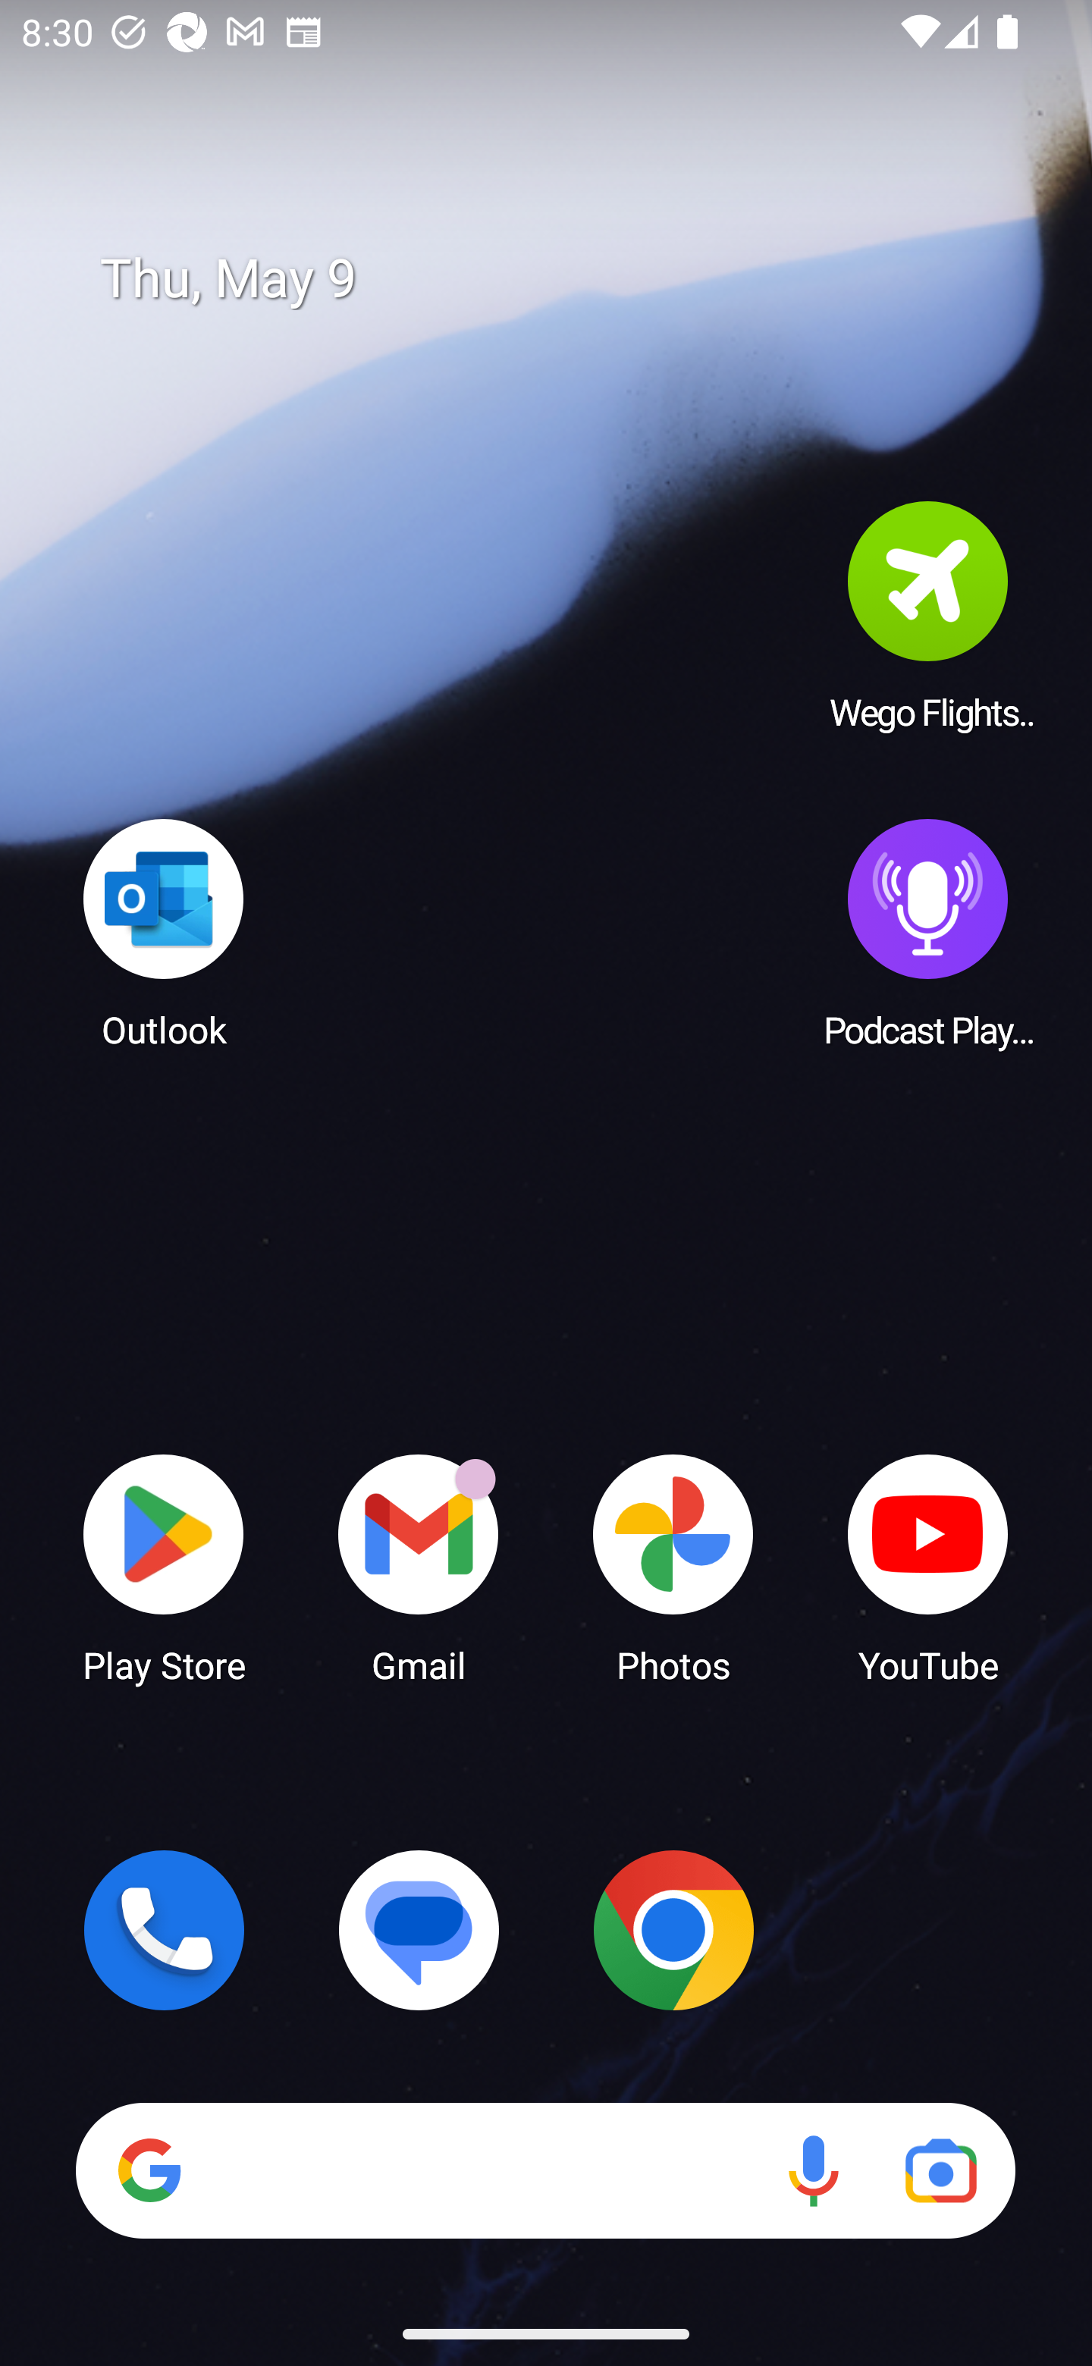 This screenshot has height=2366, width=1092. Describe the element at coordinates (164, 1930) in the screenshot. I see `Phone` at that location.